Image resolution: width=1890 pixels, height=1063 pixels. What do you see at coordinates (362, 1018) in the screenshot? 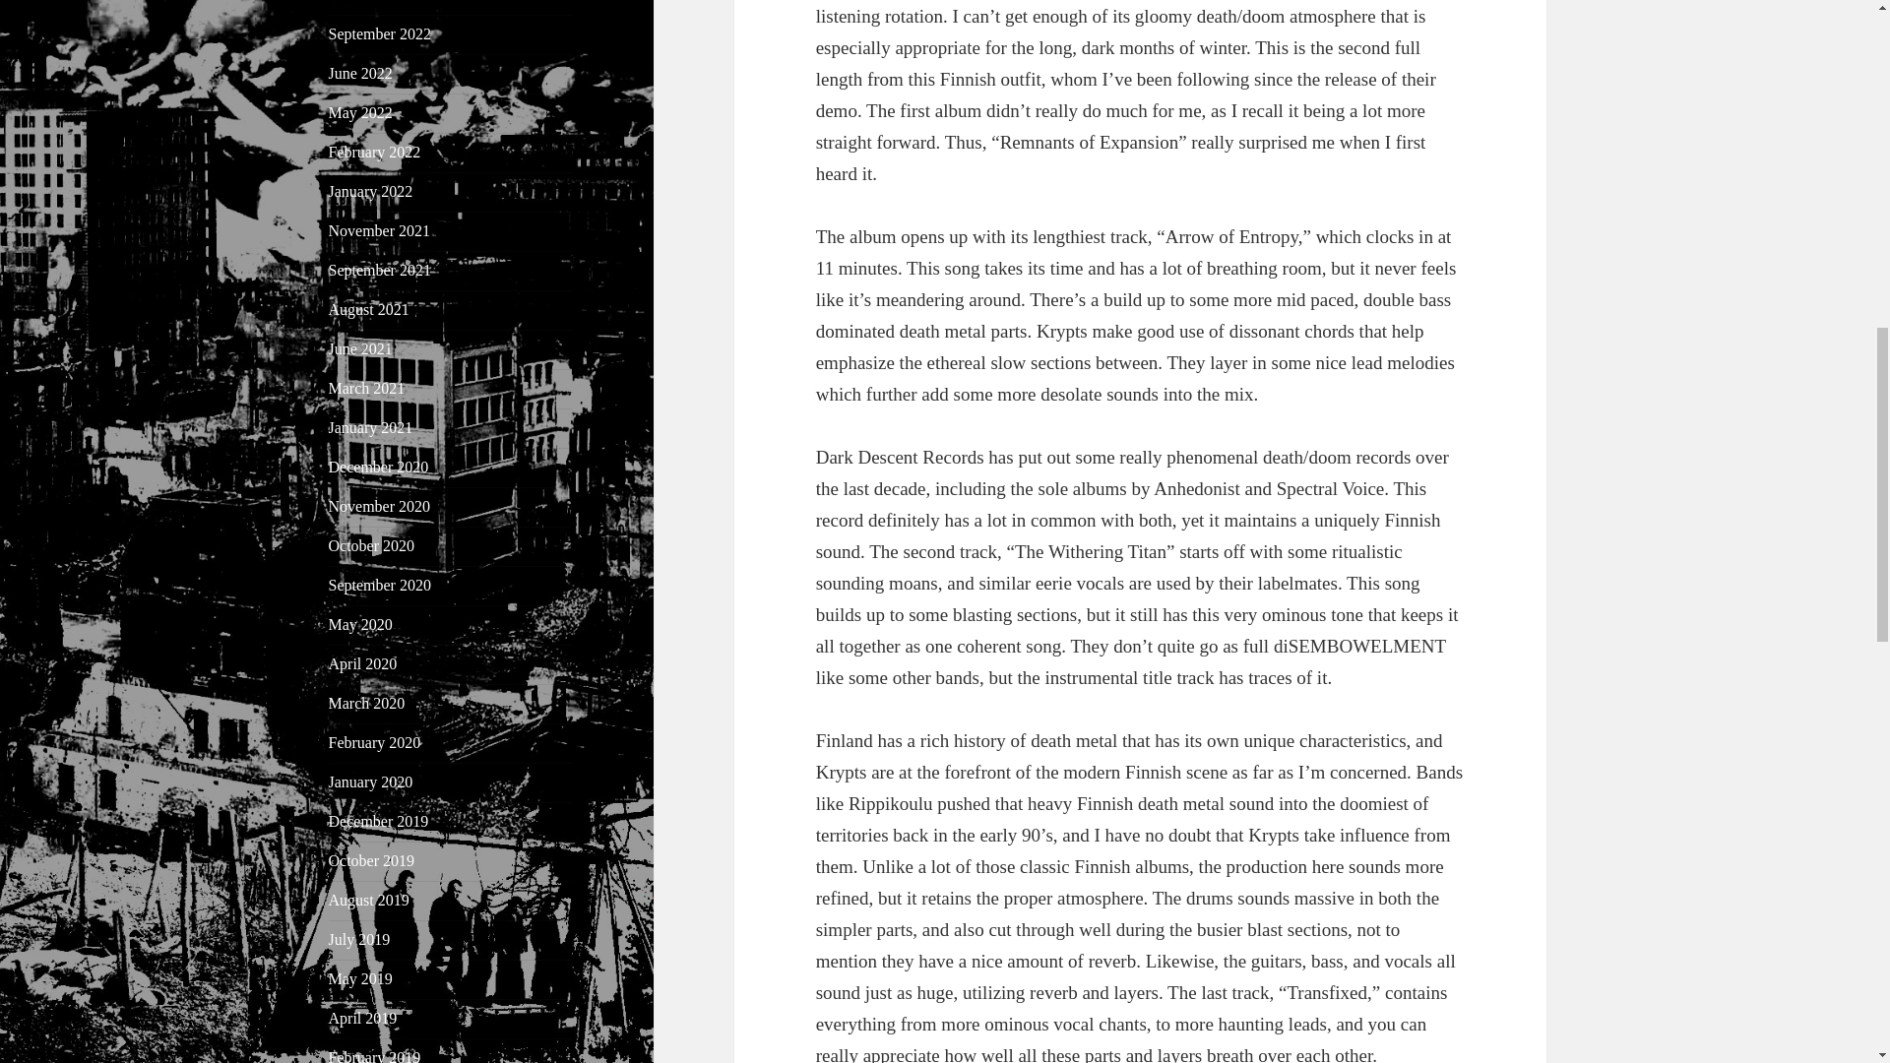
I see `April 2019` at bounding box center [362, 1018].